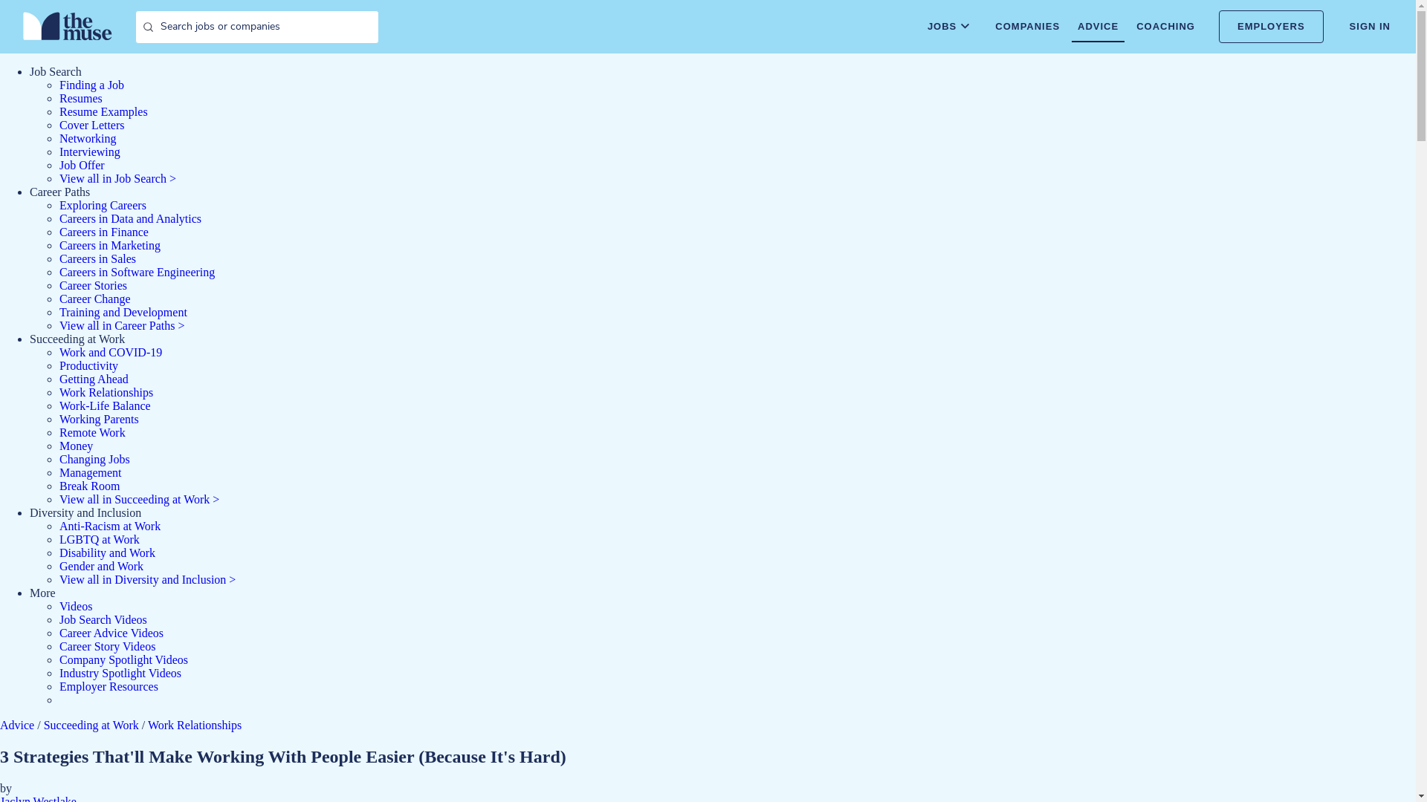 The height and width of the screenshot is (802, 1427). Describe the element at coordinates (1371, 27) in the screenshot. I see `SIGN IN` at that location.